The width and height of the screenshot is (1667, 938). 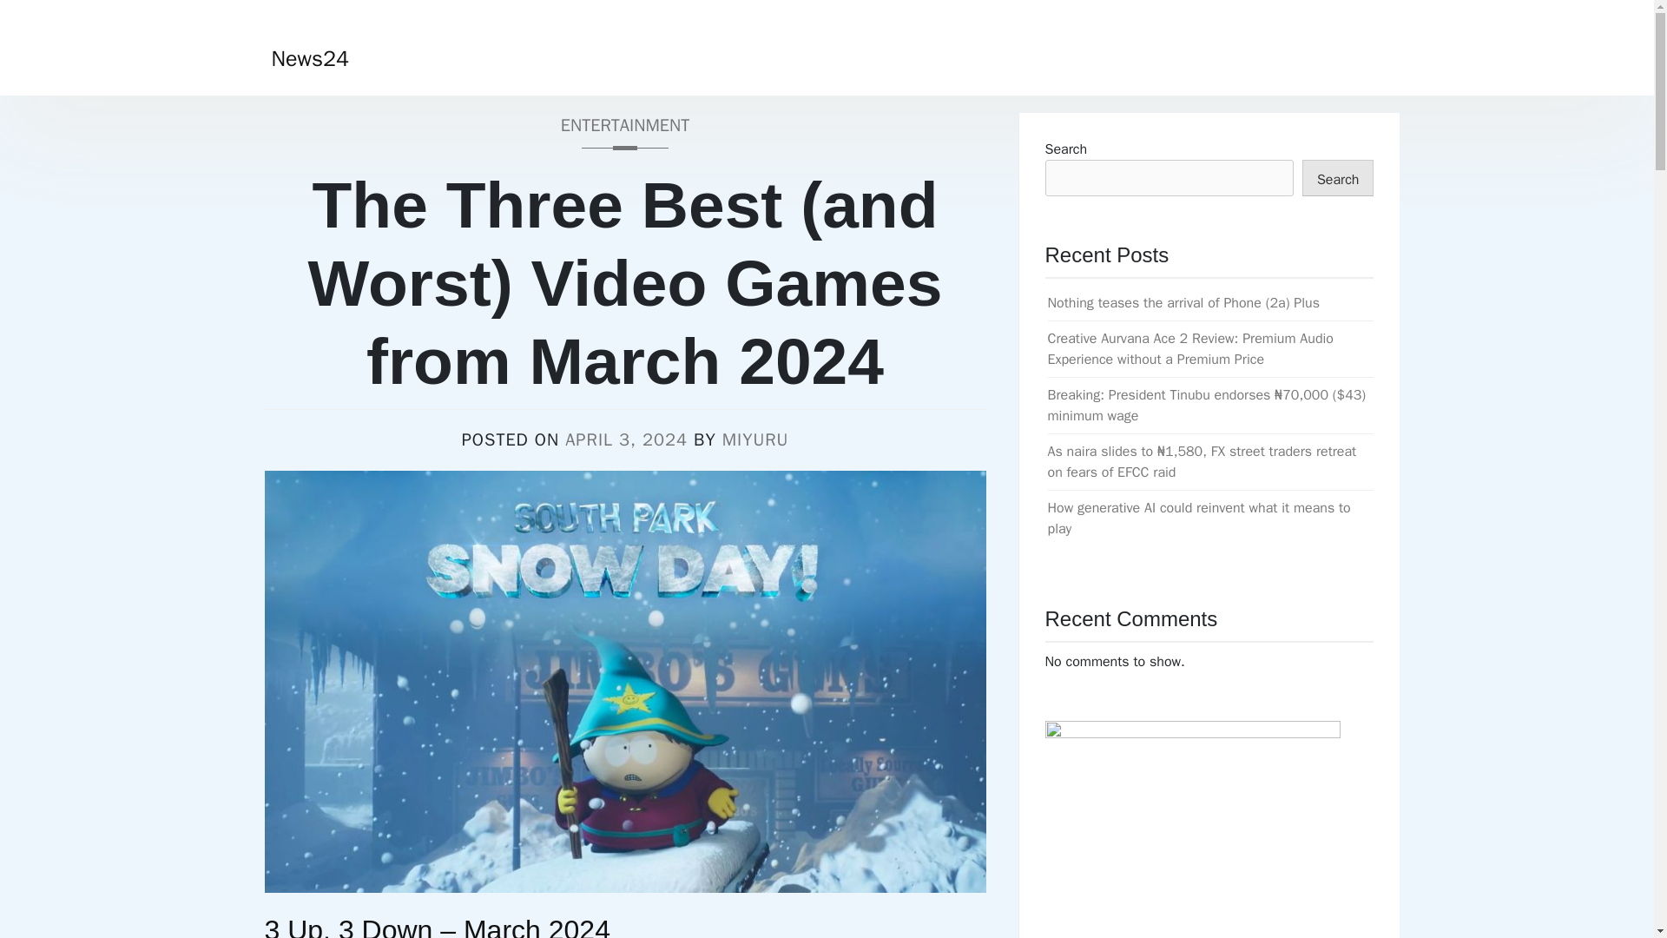 I want to click on APRIL 3, 2024, so click(x=625, y=439).